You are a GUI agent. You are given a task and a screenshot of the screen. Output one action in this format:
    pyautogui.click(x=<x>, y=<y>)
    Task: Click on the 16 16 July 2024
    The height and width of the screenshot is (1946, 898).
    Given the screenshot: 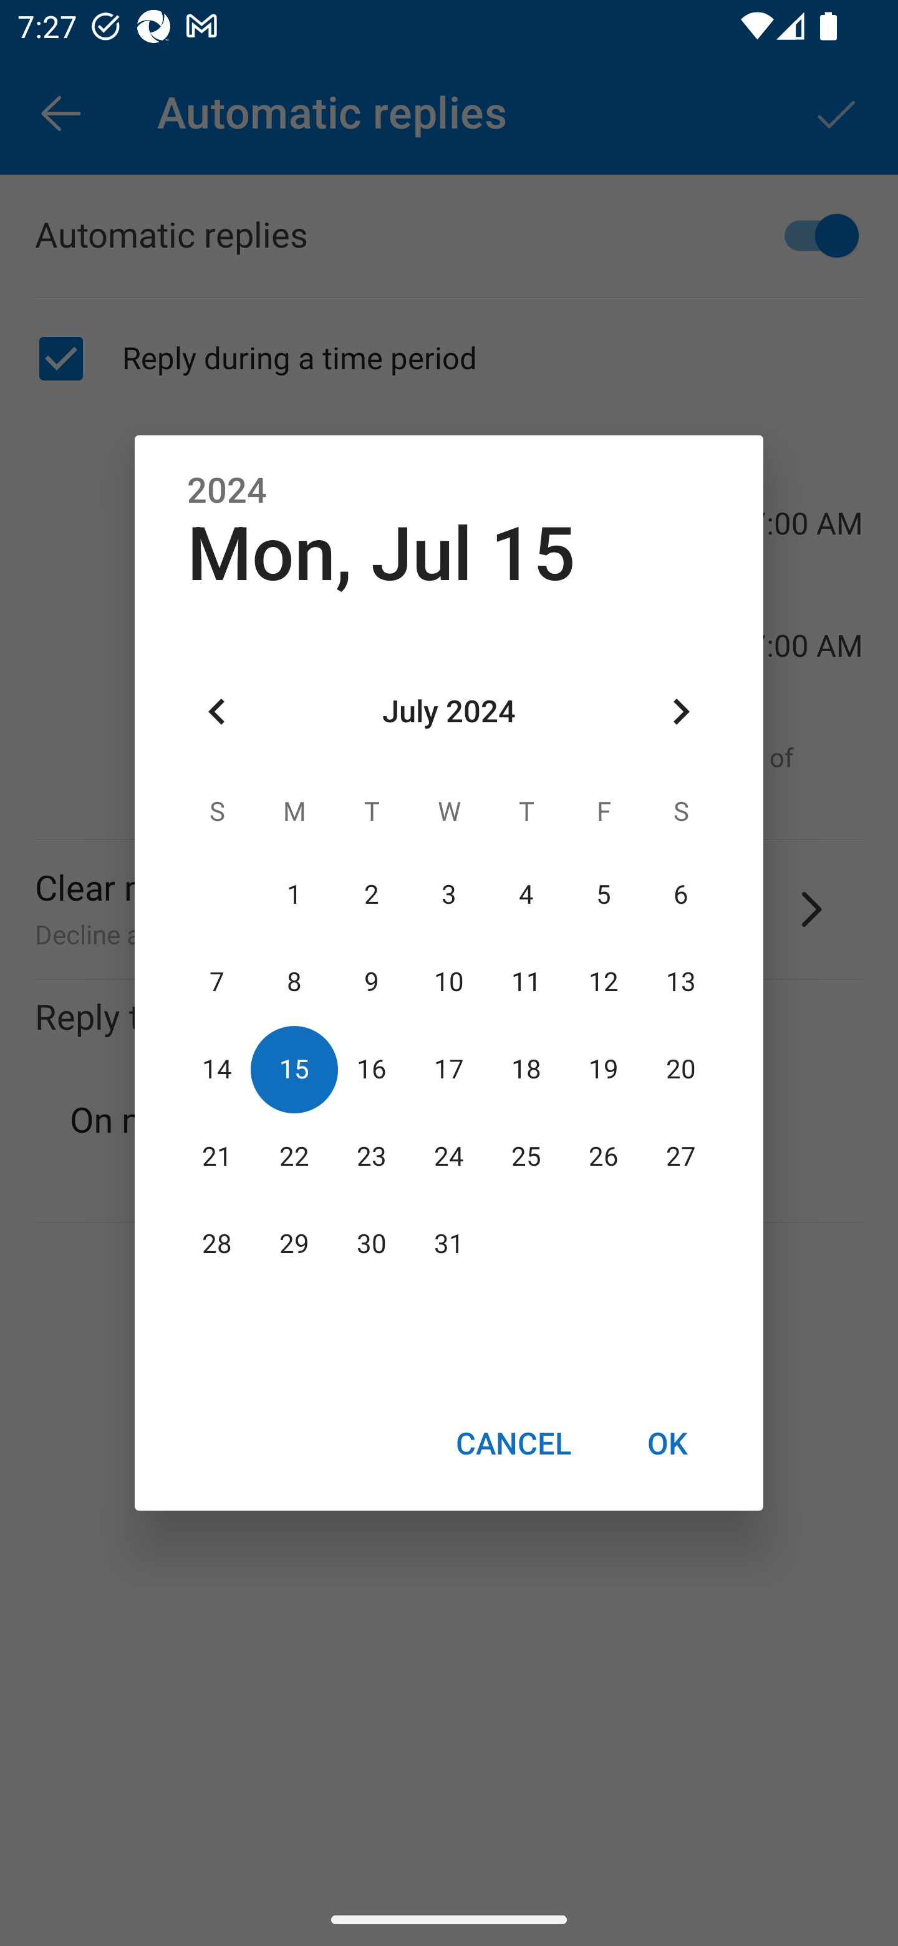 What is the action you would take?
    pyautogui.click(x=372, y=1069)
    